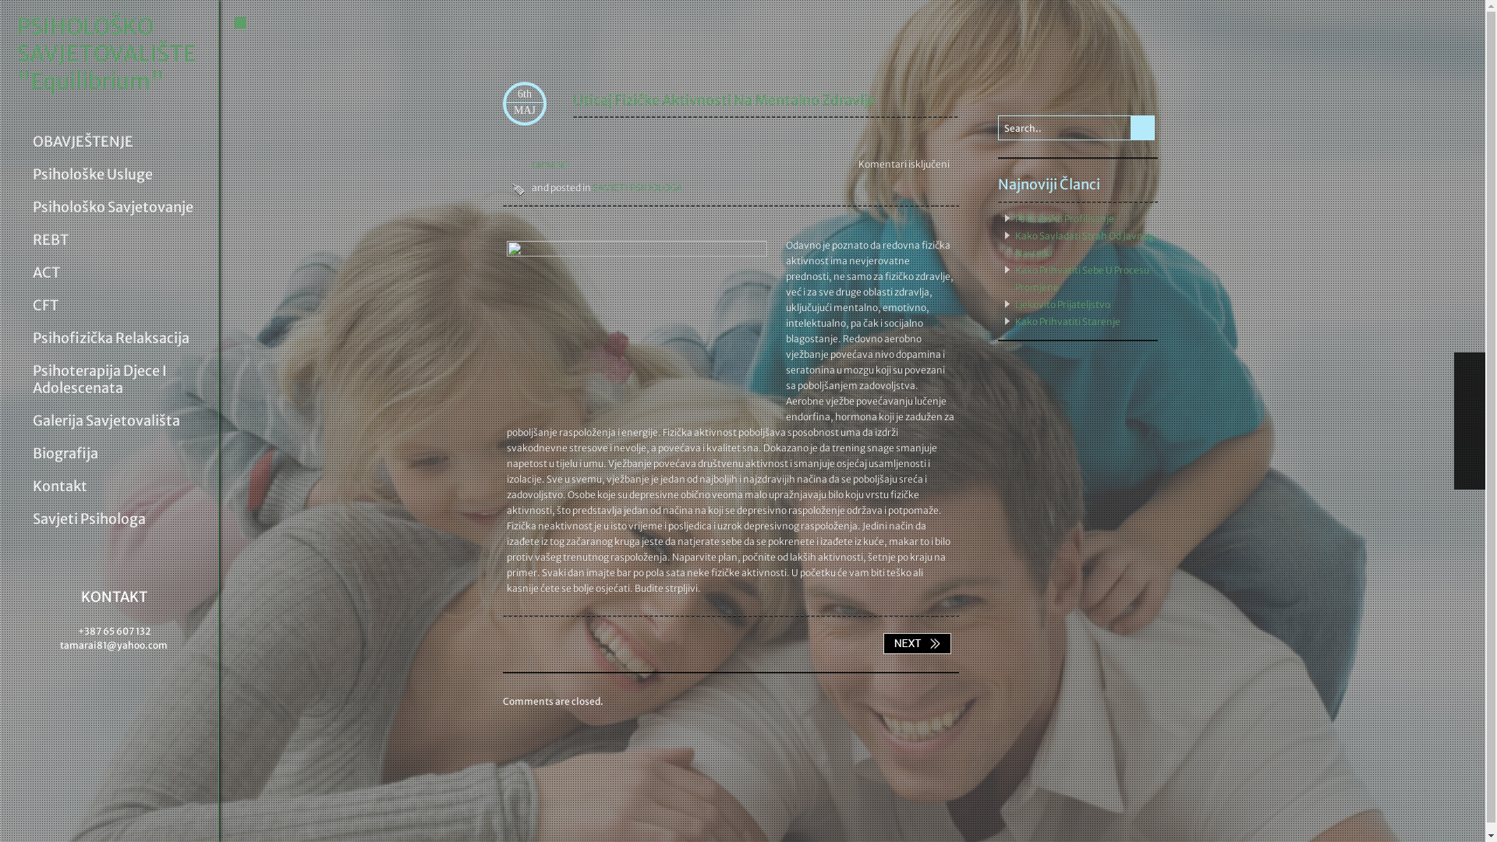 This screenshot has width=1497, height=842. Describe the element at coordinates (1470, 472) in the screenshot. I see `show/hide thumbnails` at that location.